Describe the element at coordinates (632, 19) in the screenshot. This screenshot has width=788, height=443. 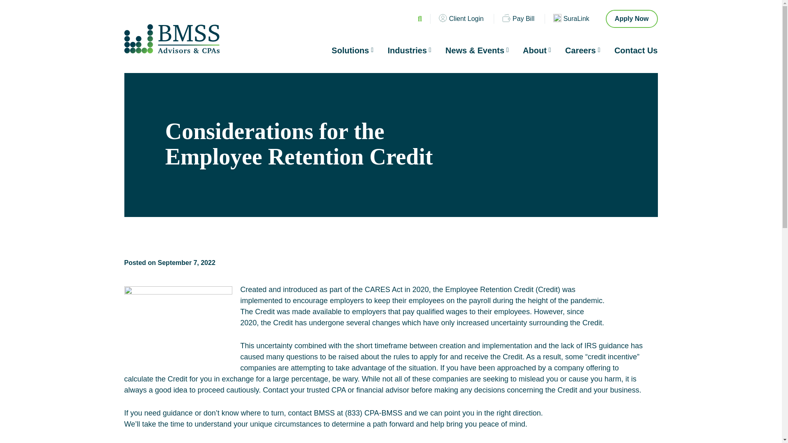
I see `Apply Now` at that location.